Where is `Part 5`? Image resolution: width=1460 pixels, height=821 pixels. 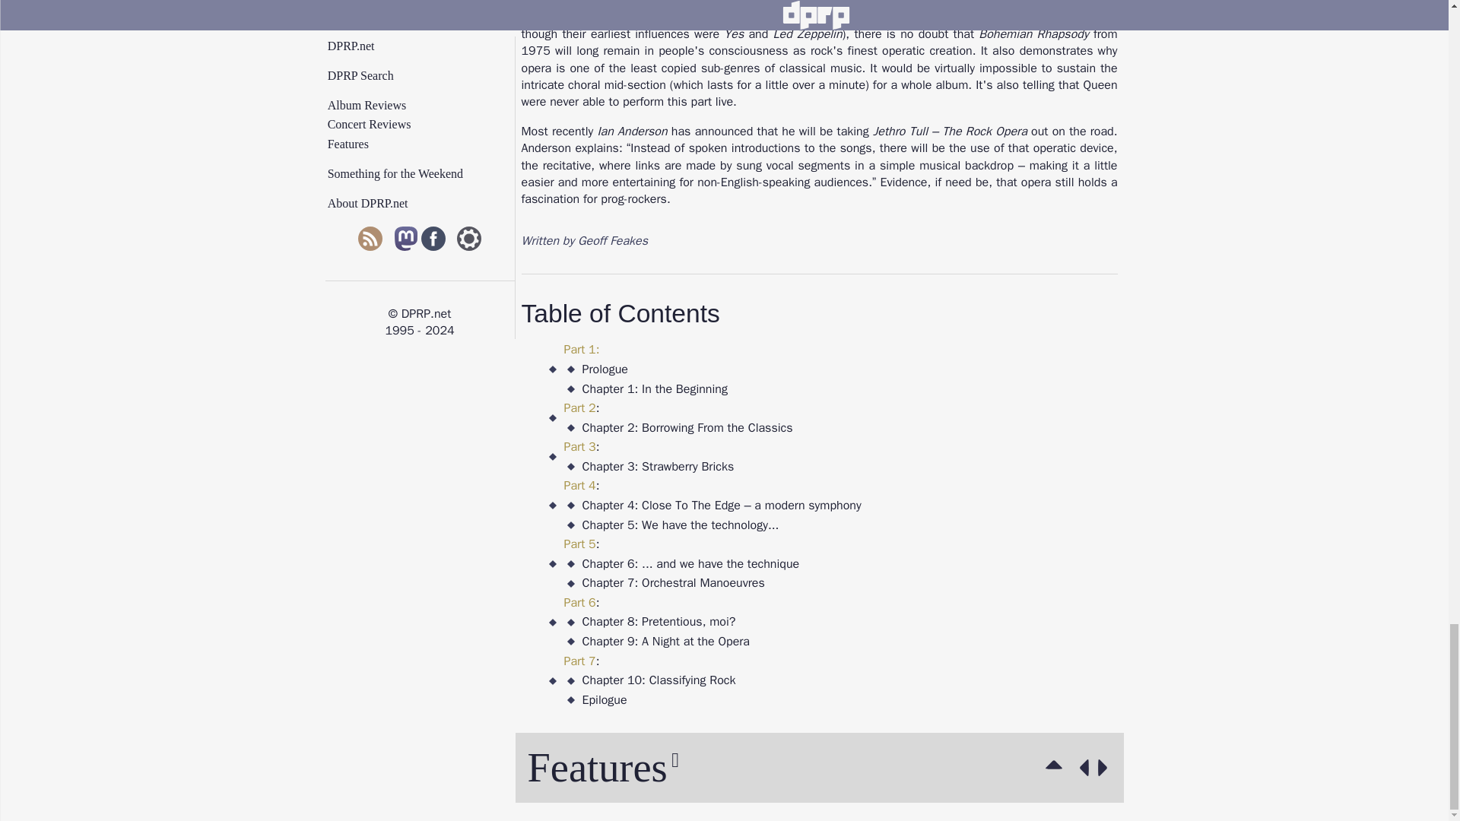
Part 5 is located at coordinates (579, 544).